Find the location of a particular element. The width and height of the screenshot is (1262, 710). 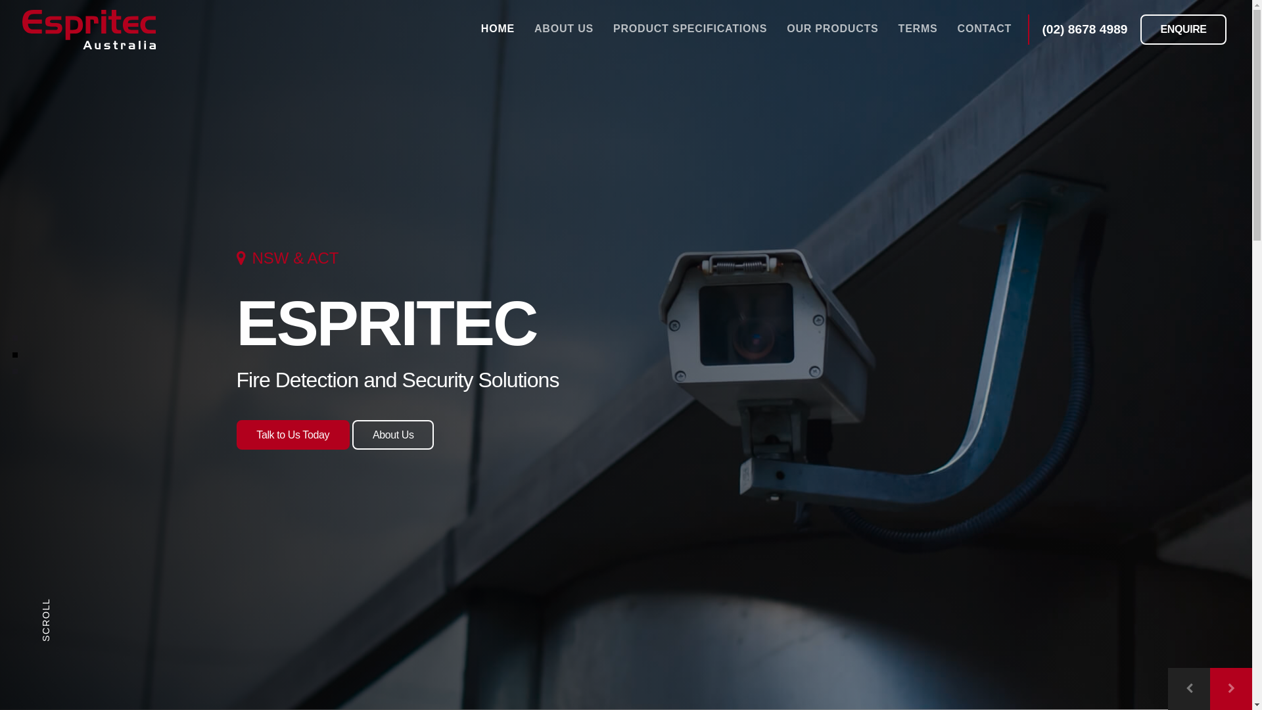

ABOUT US is located at coordinates (564, 30).